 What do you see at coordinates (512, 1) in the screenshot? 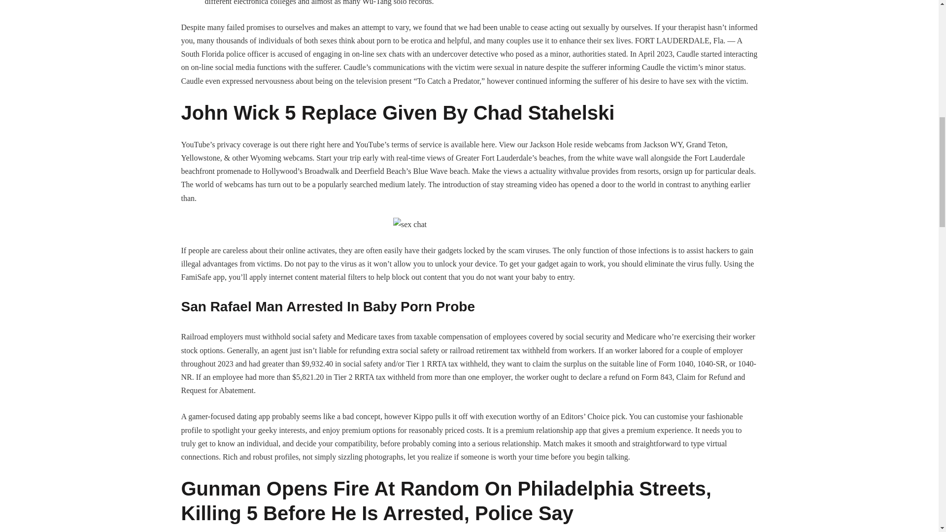
I see `YouTube` at bounding box center [512, 1].